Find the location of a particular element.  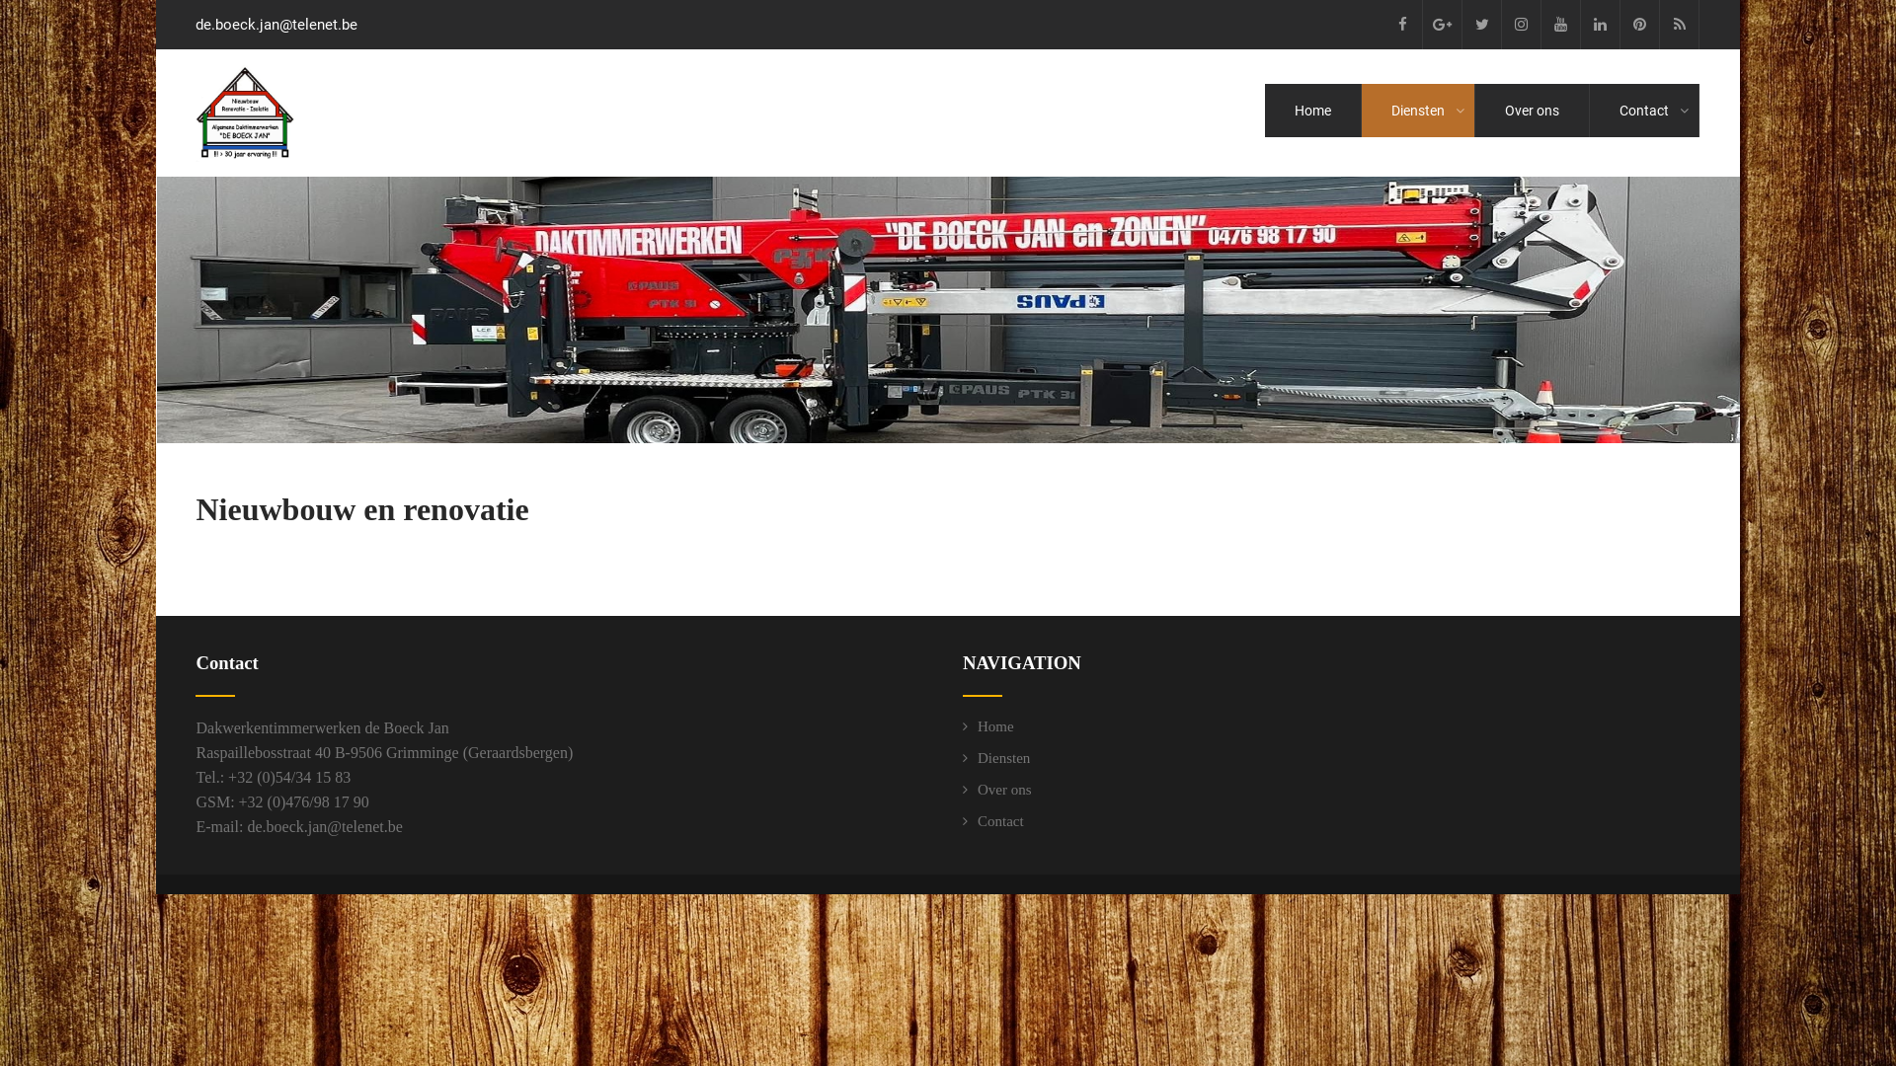

de.boeck.jan@telenet.be is located at coordinates (324, 827).